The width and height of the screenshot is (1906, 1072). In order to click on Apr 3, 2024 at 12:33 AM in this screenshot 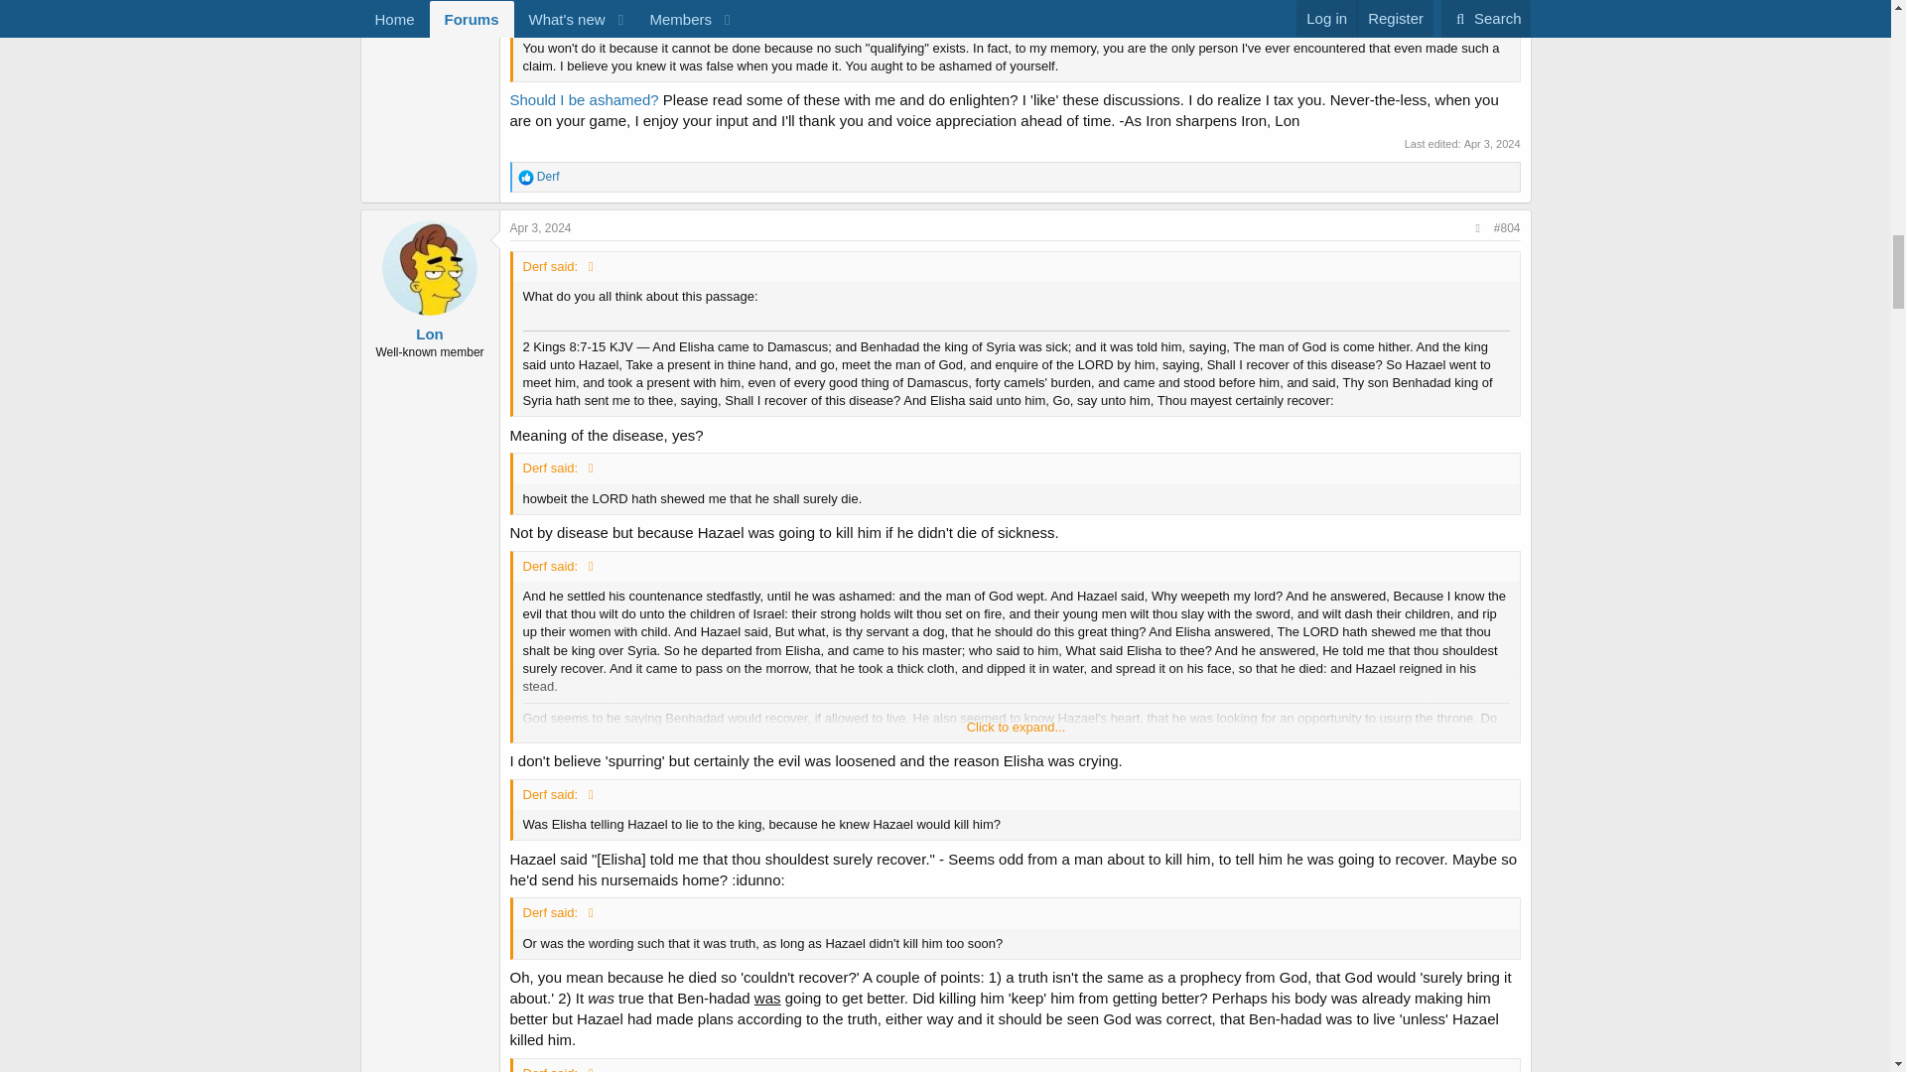, I will do `click(541, 227)`.